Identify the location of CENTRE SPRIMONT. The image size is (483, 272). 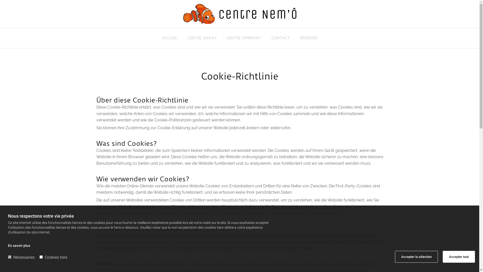
(244, 40).